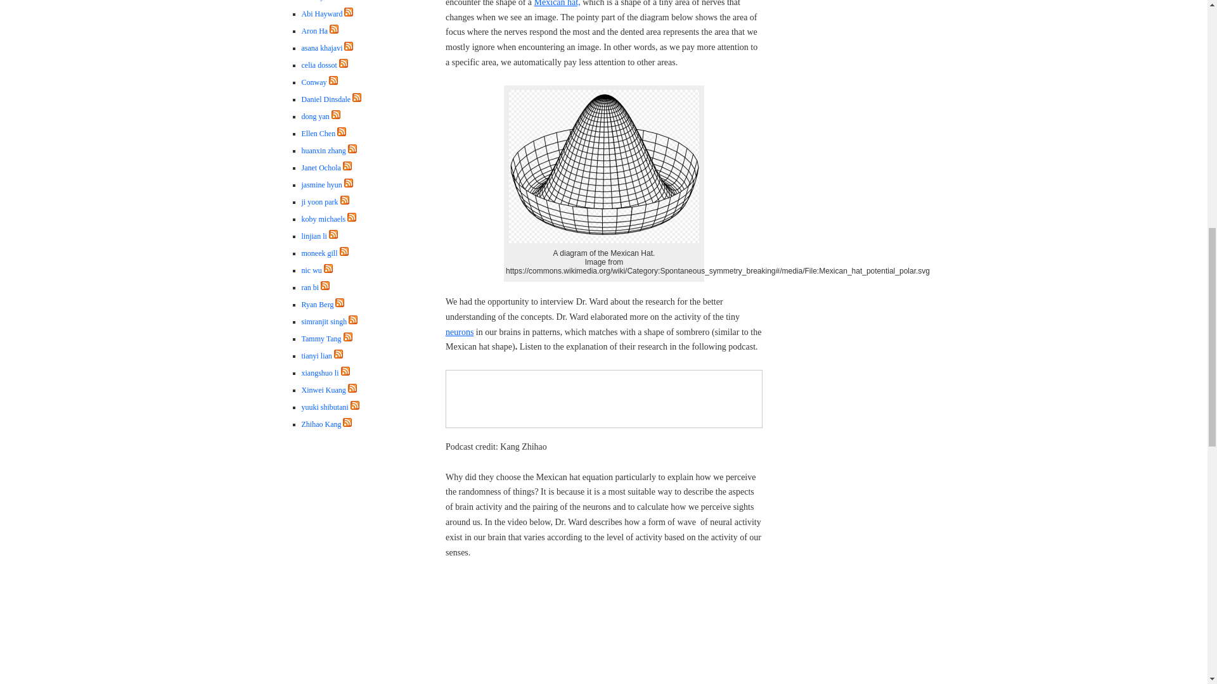  I want to click on The study of the brain patterns, so click(603, 630).